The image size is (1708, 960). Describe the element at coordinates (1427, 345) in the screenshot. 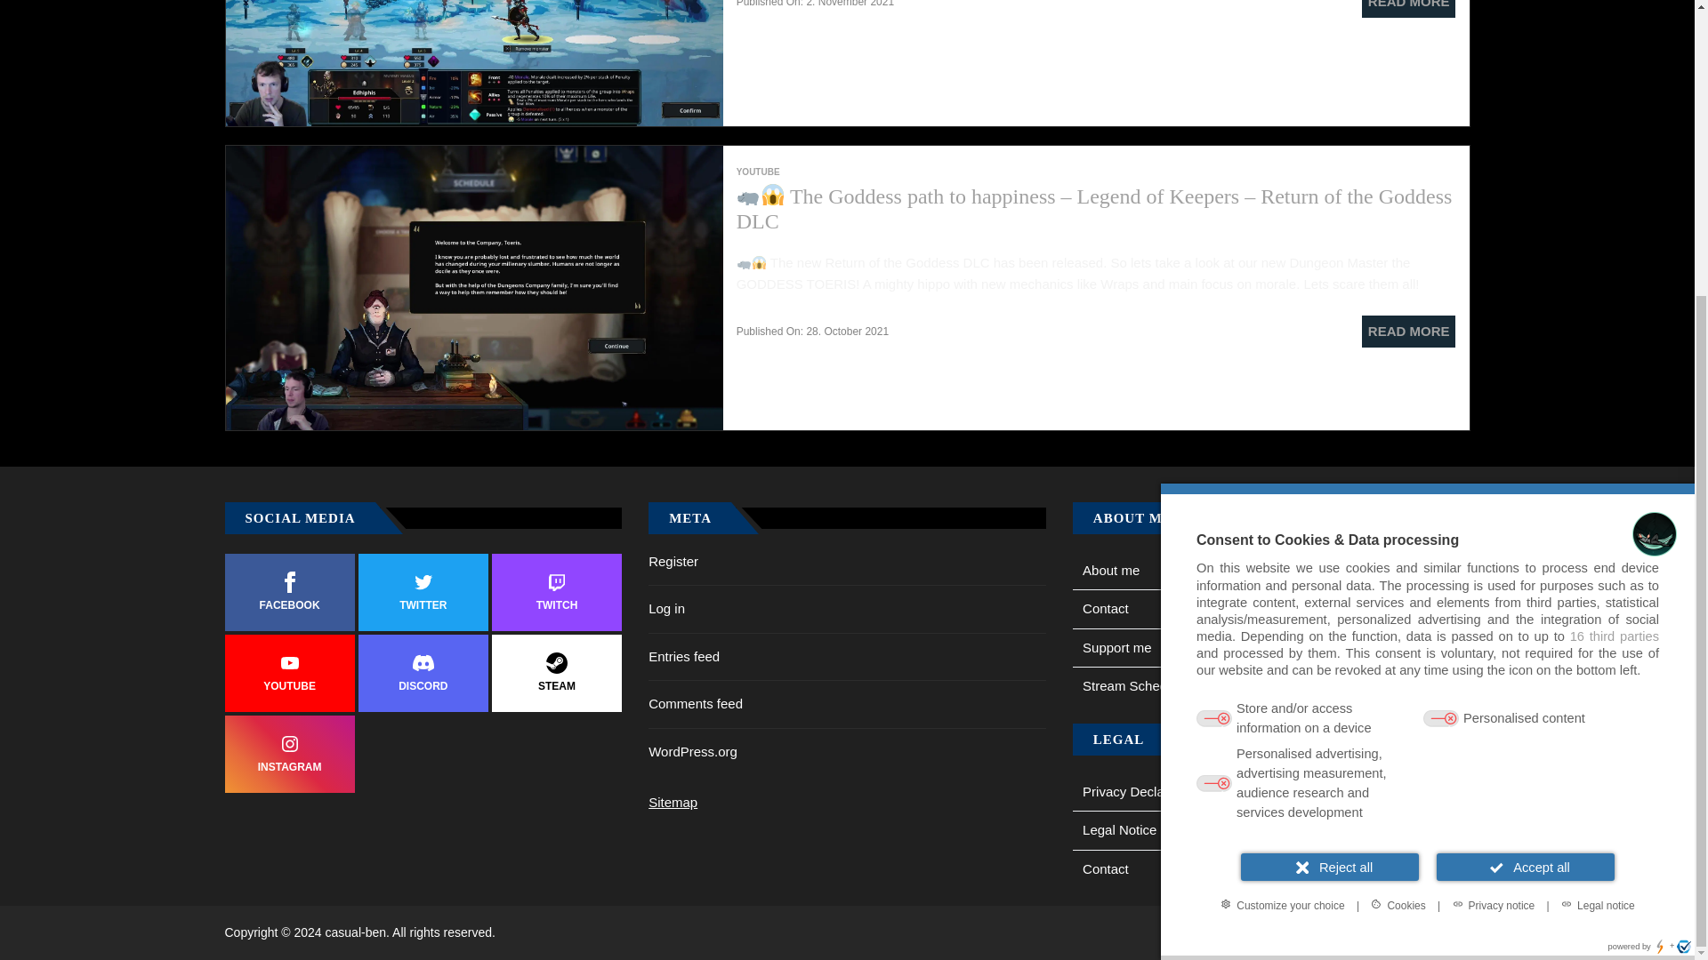

I see `Purpose` at that location.